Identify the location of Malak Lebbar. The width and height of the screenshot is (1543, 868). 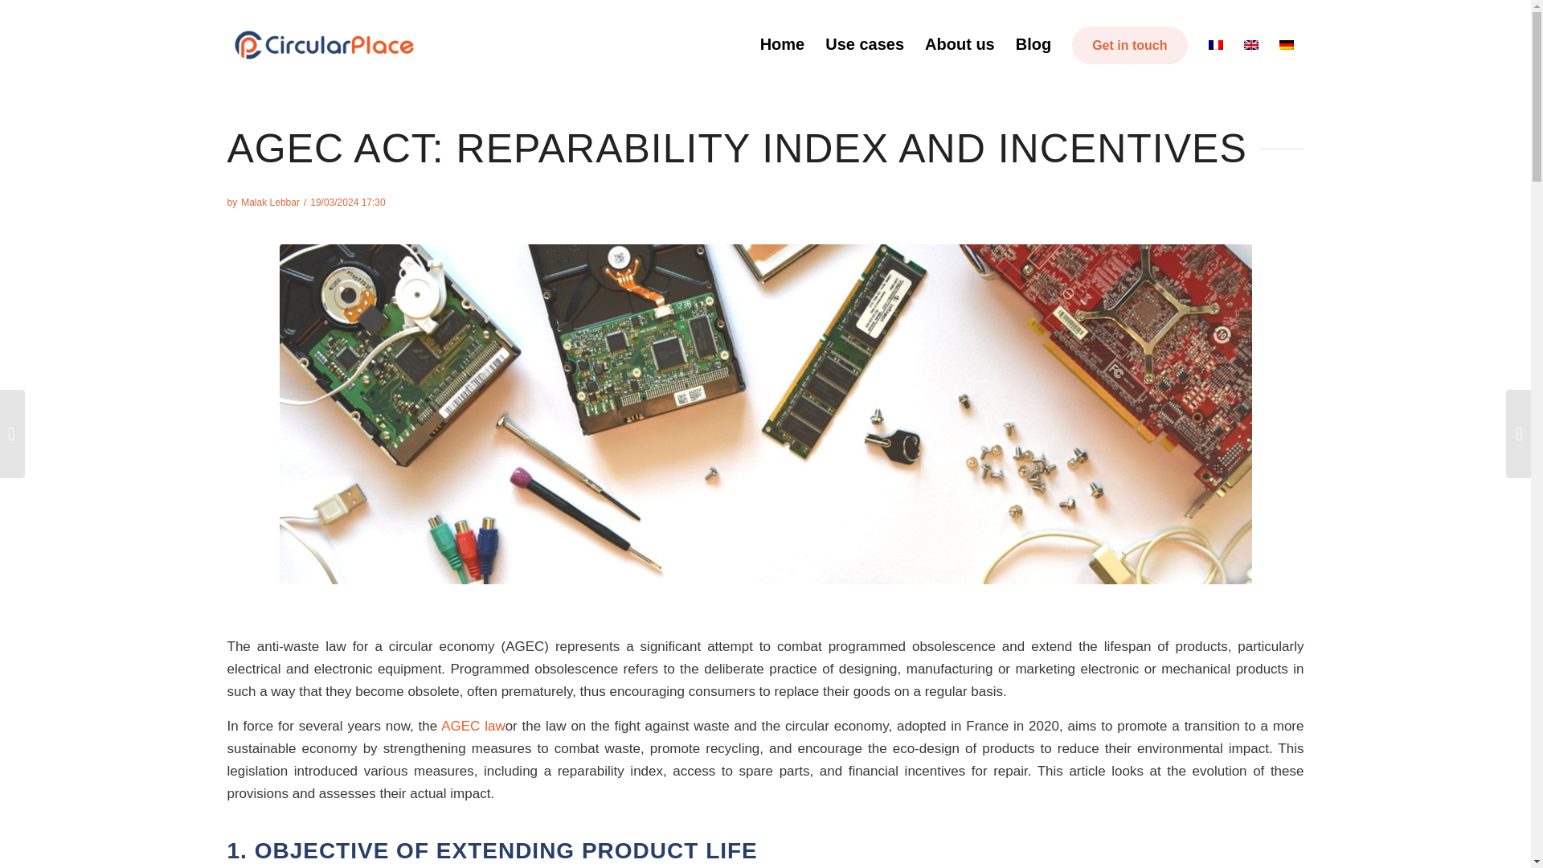
(270, 203).